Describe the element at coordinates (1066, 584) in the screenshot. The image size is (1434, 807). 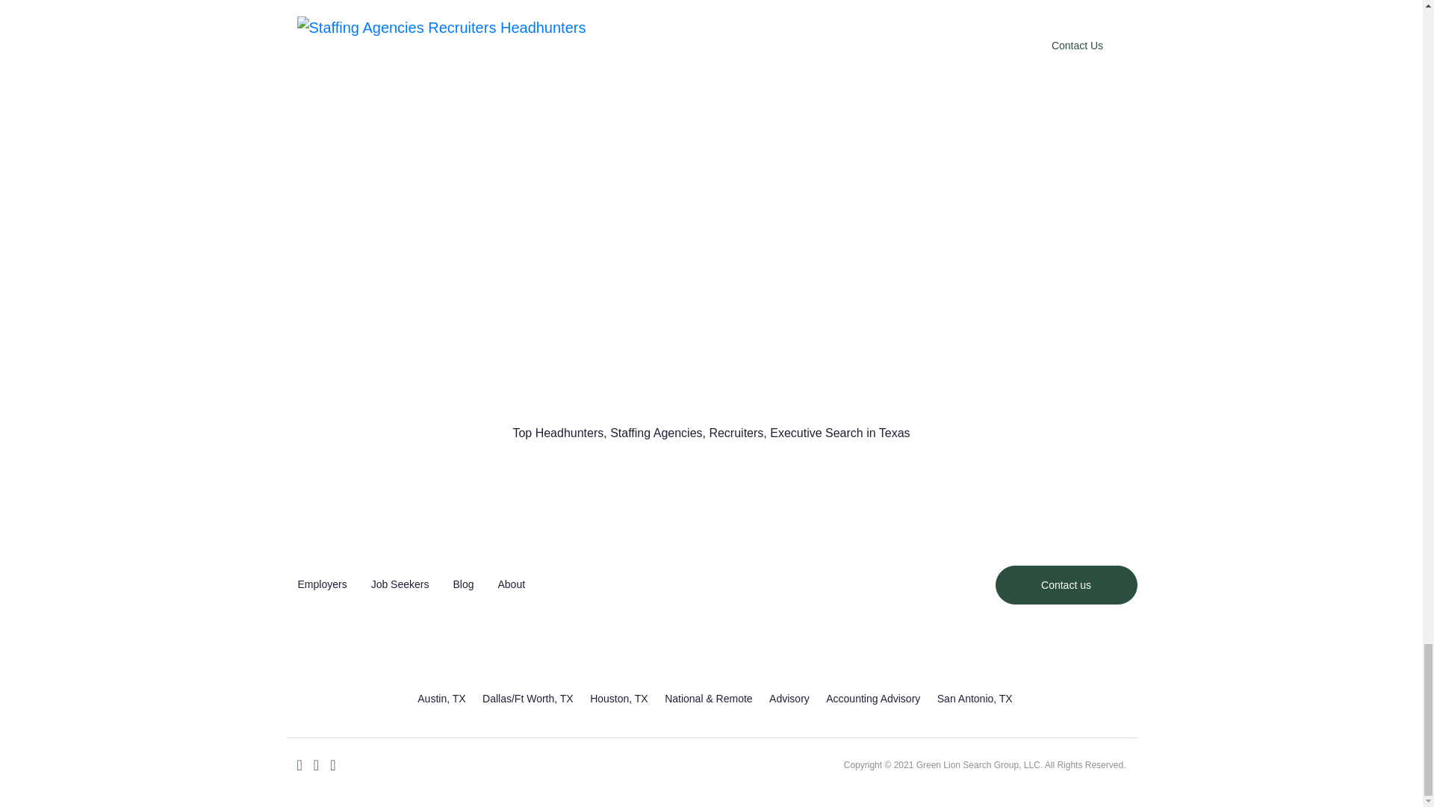
I see `Contact us` at that location.